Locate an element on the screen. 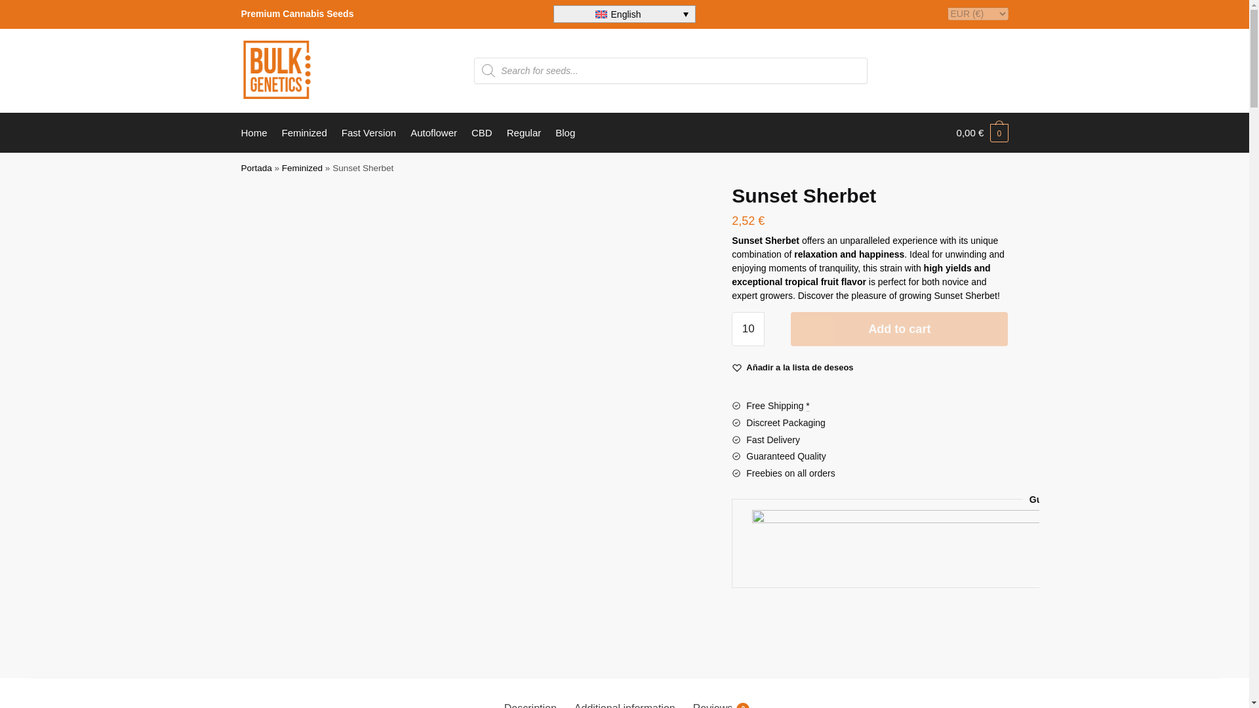 The image size is (1259, 708). Regular is located at coordinates (256, 168).